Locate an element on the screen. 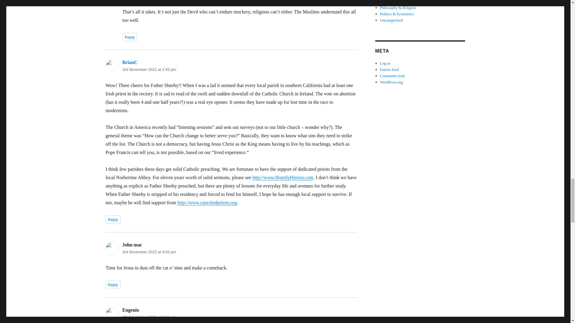  3rd November 2022 at 9:06 pm is located at coordinates (149, 252).